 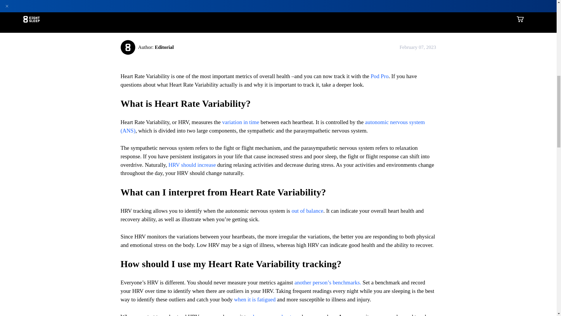 What do you see at coordinates (307, 211) in the screenshot?
I see `out of balance` at bounding box center [307, 211].